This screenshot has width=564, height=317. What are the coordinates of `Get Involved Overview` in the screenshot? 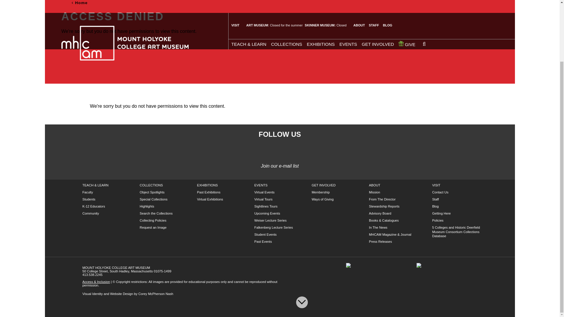 It's located at (324, 185).